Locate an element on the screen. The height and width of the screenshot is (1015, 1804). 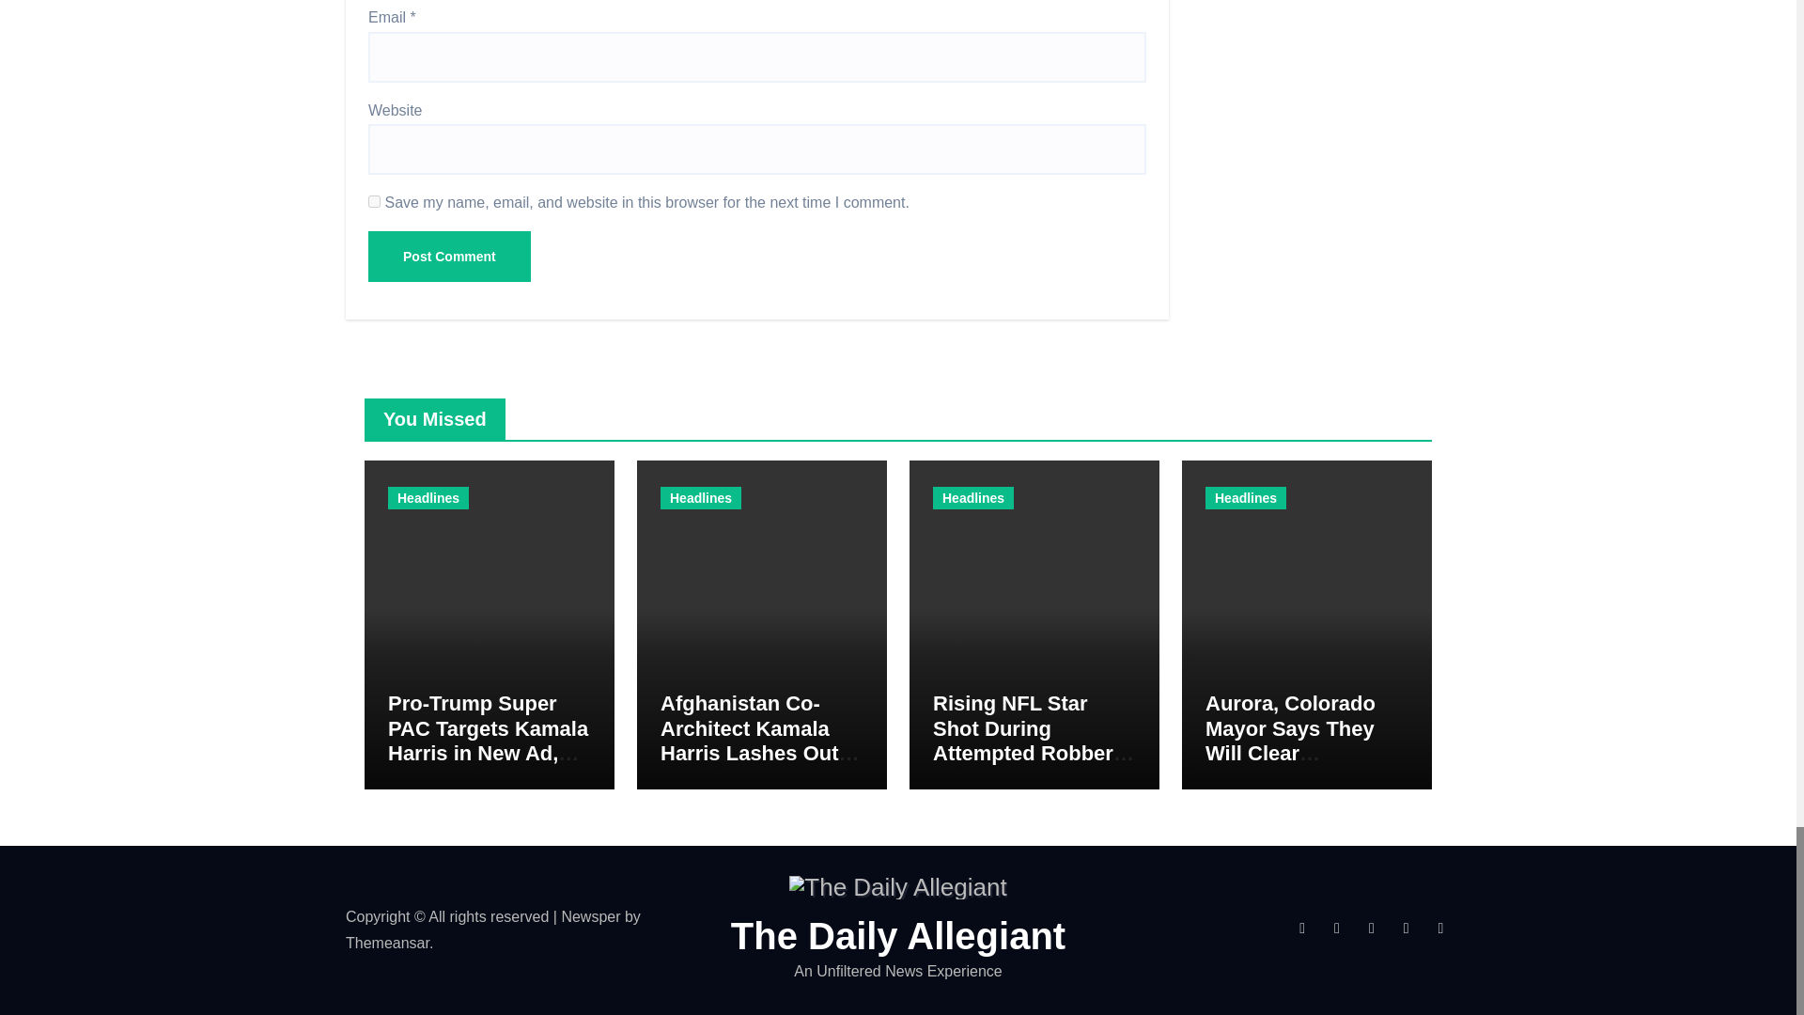
Post Comment is located at coordinates (449, 257).